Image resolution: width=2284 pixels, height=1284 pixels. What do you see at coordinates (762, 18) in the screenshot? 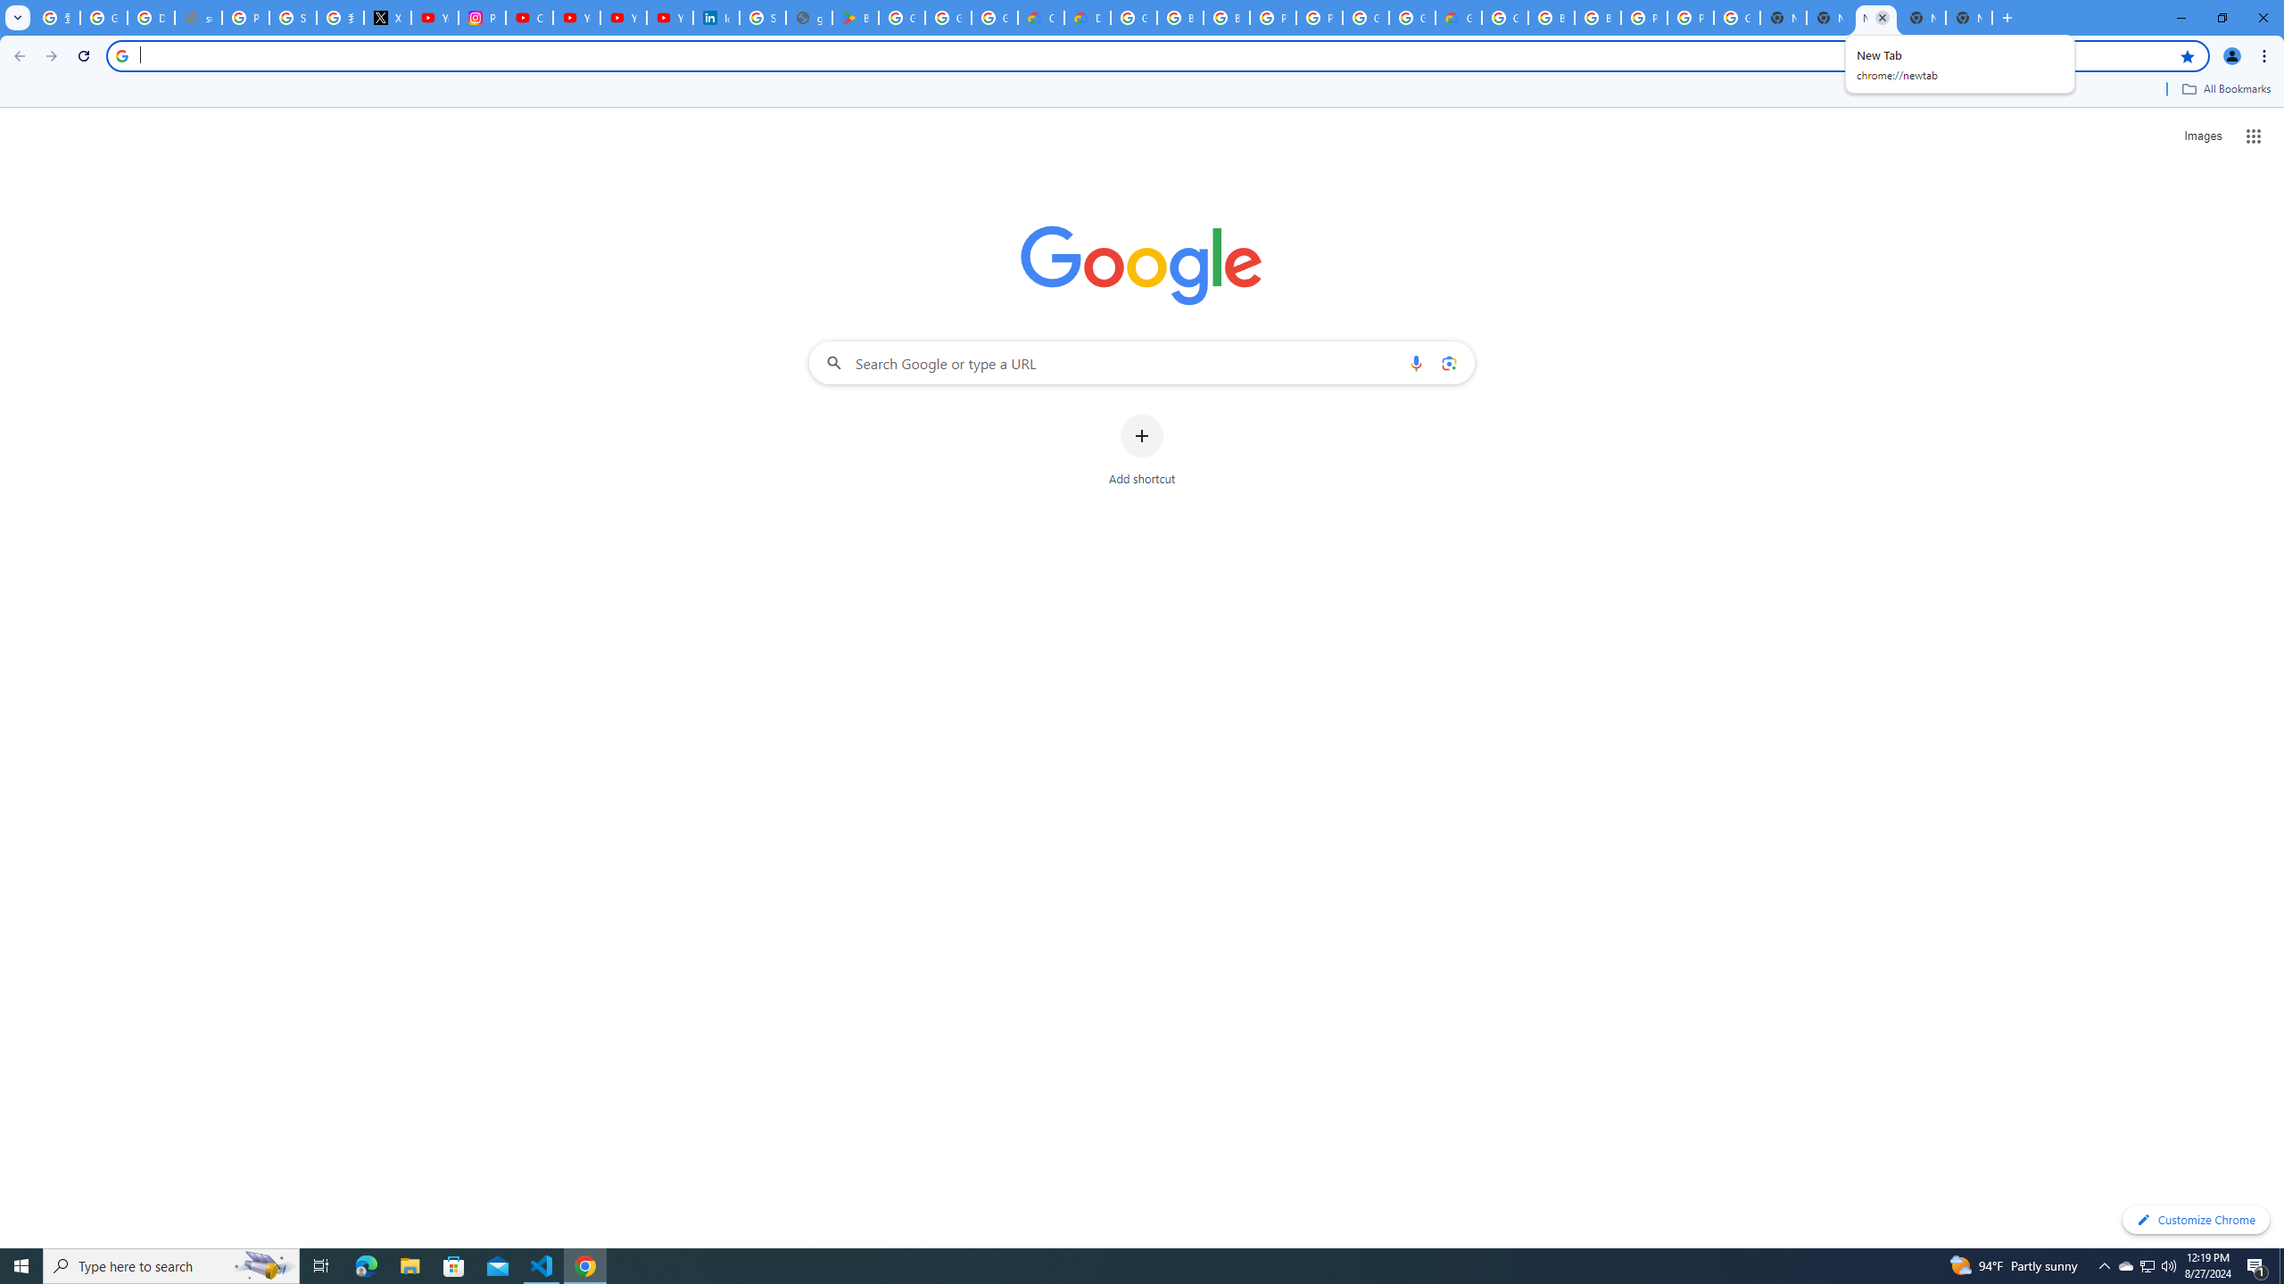
I see `Sign in - Google Accounts` at bounding box center [762, 18].